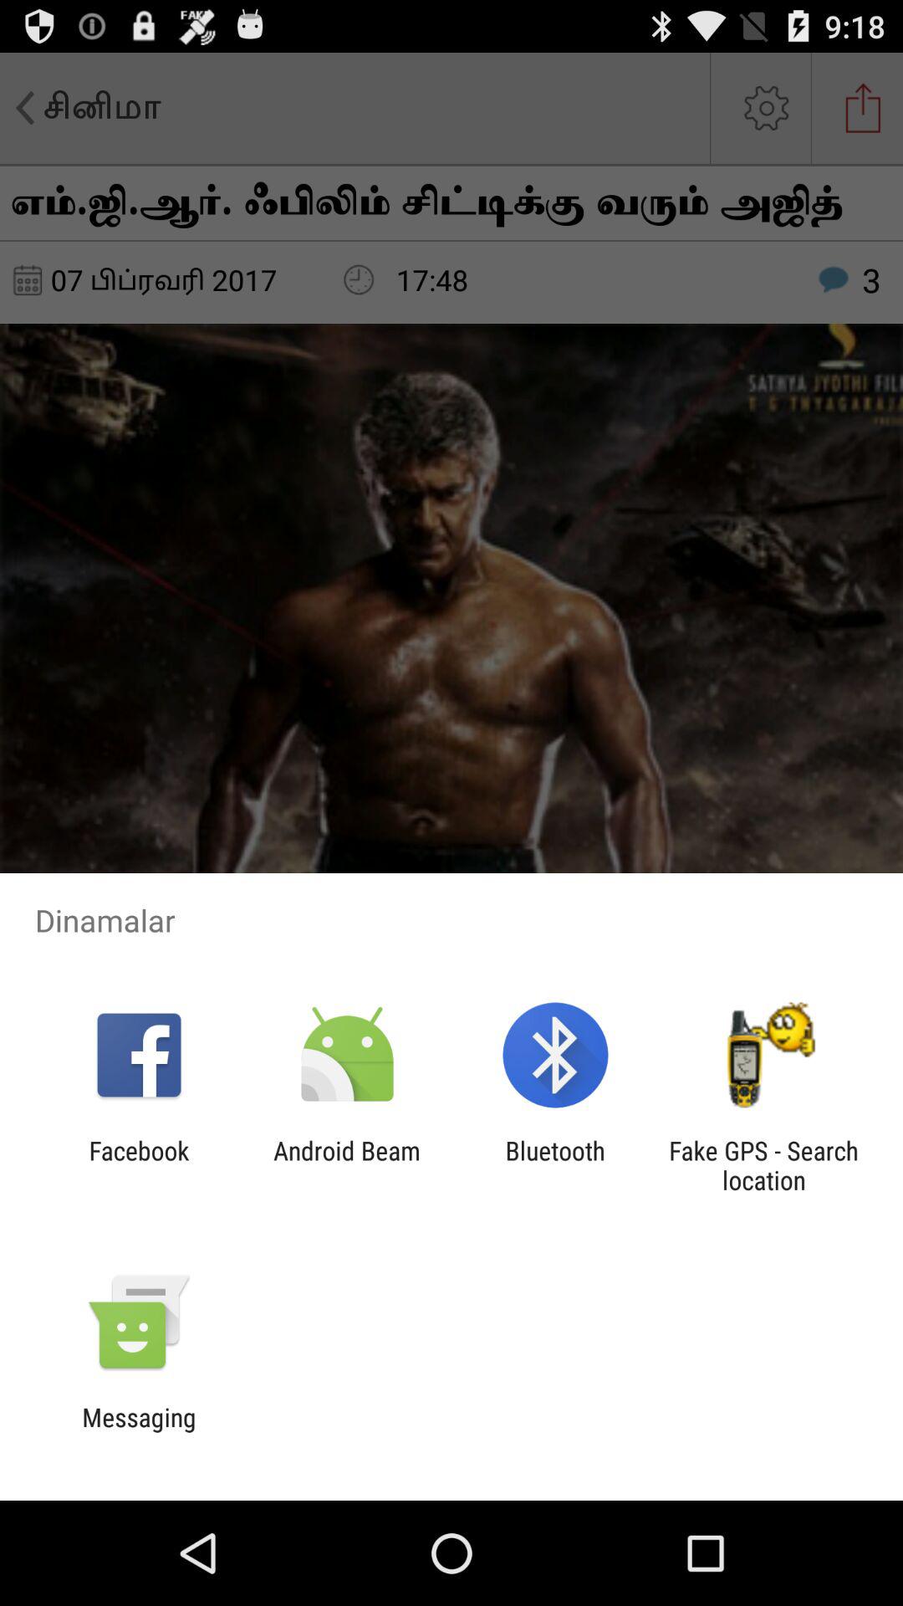 The width and height of the screenshot is (903, 1606). What do you see at coordinates (555, 1165) in the screenshot?
I see `swipe to the bluetooth item` at bounding box center [555, 1165].